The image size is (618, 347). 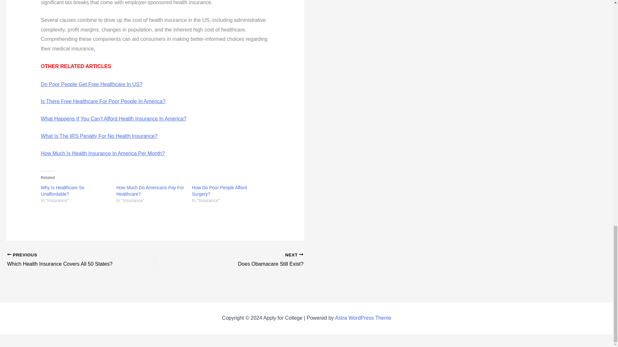 I want to click on Do Poor People Get Free Healthcare In US?, so click(x=66, y=260).